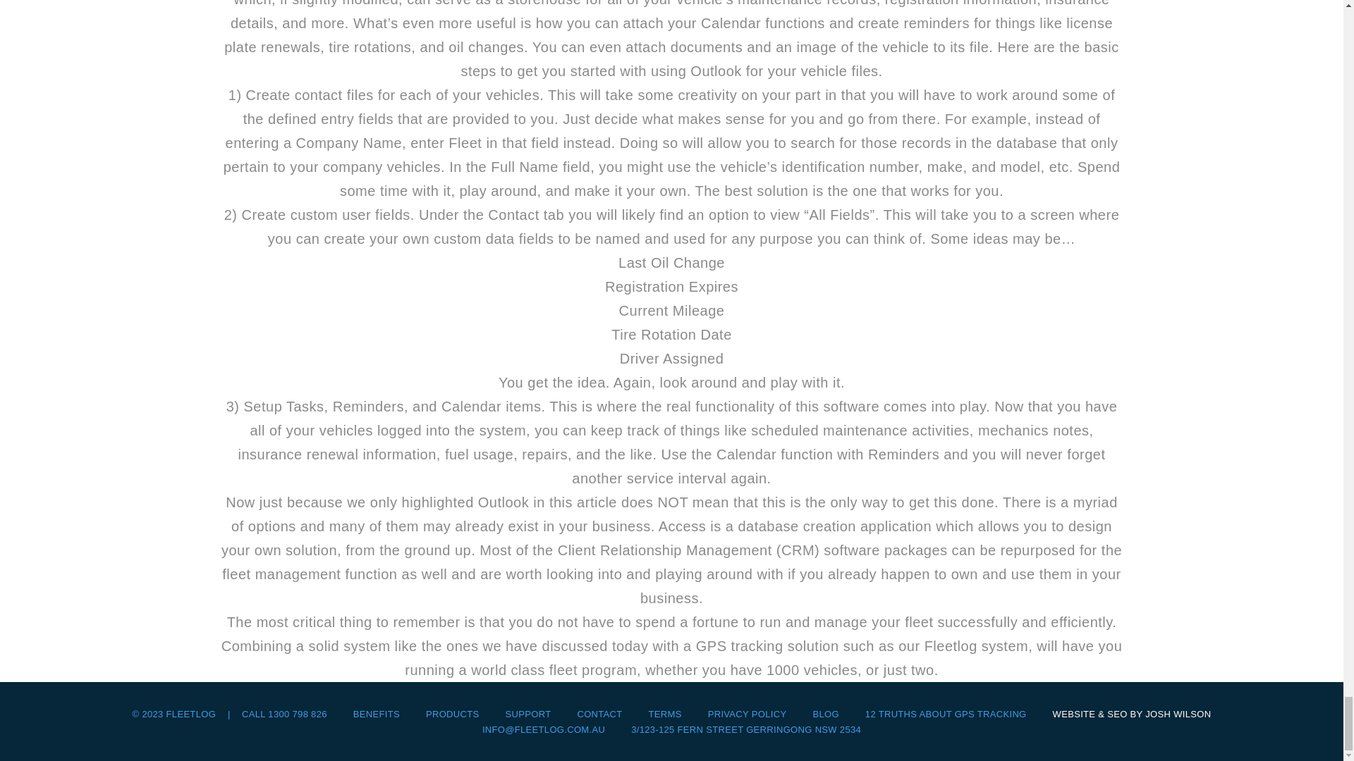 Image resolution: width=1354 pixels, height=761 pixels. What do you see at coordinates (527, 713) in the screenshot?
I see `SUPPORT` at bounding box center [527, 713].